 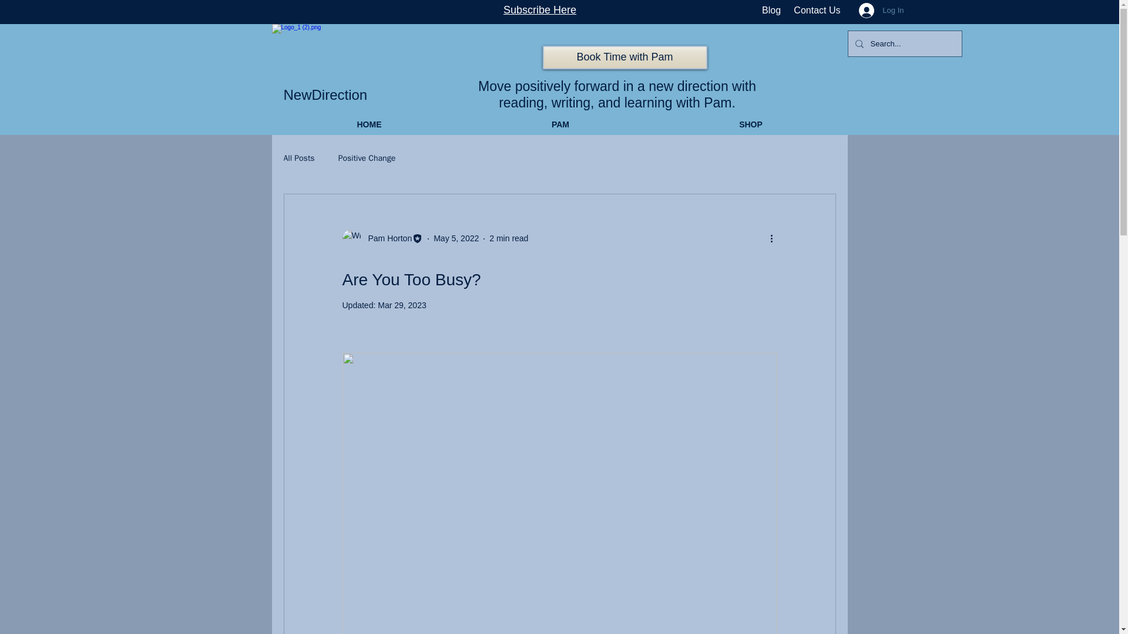 I want to click on Mar 29, 2023, so click(x=402, y=305).